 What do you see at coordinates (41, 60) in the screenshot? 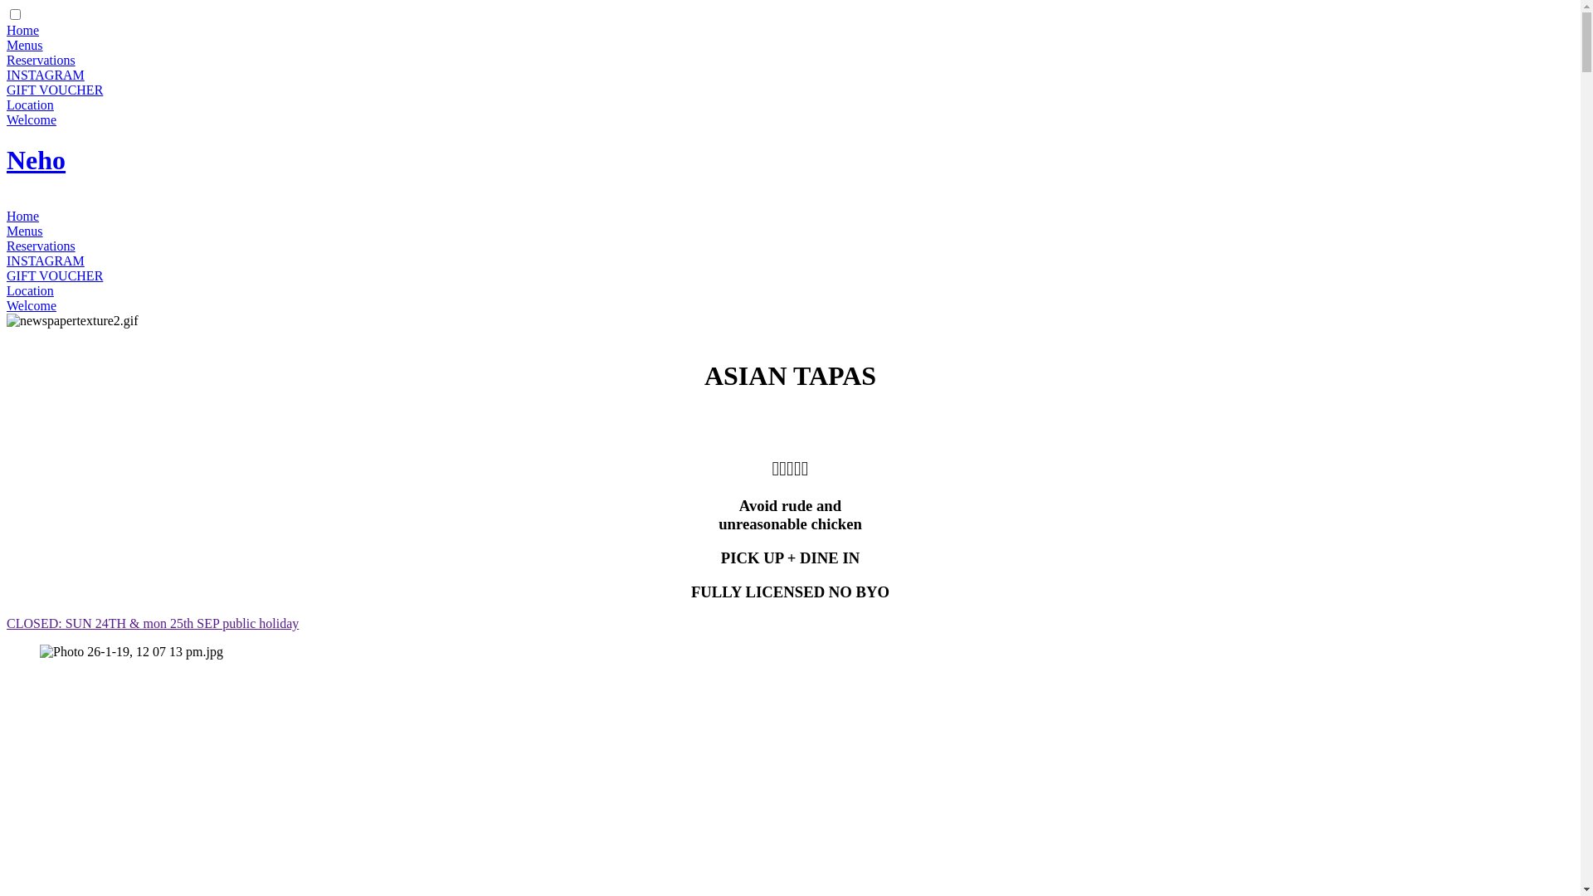
I see `Reservations` at bounding box center [41, 60].